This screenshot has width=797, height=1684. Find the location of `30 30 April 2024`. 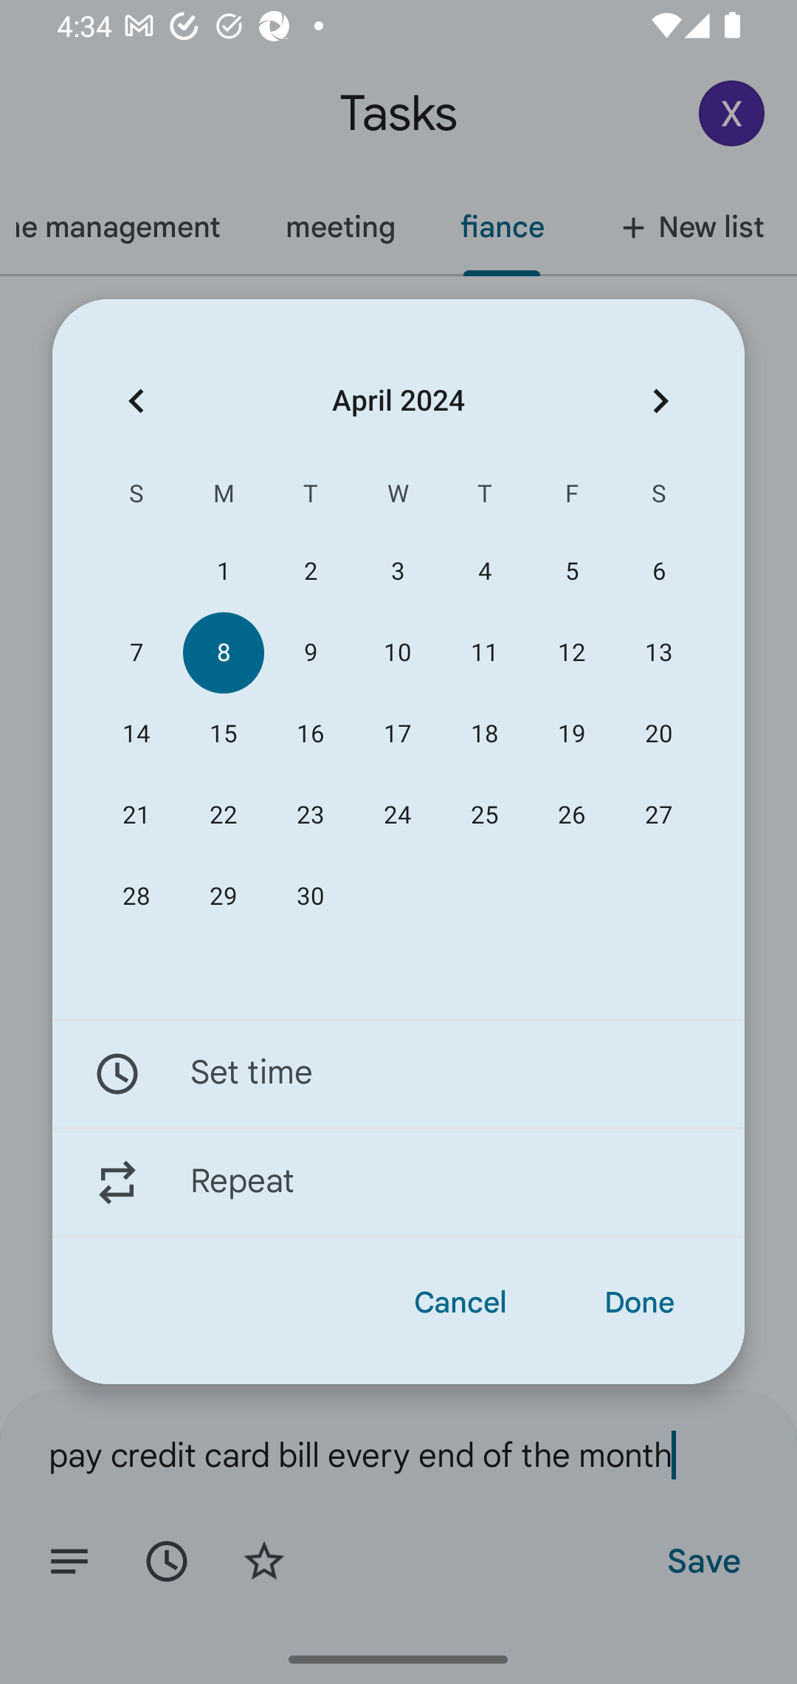

30 30 April 2024 is located at coordinates (310, 897).